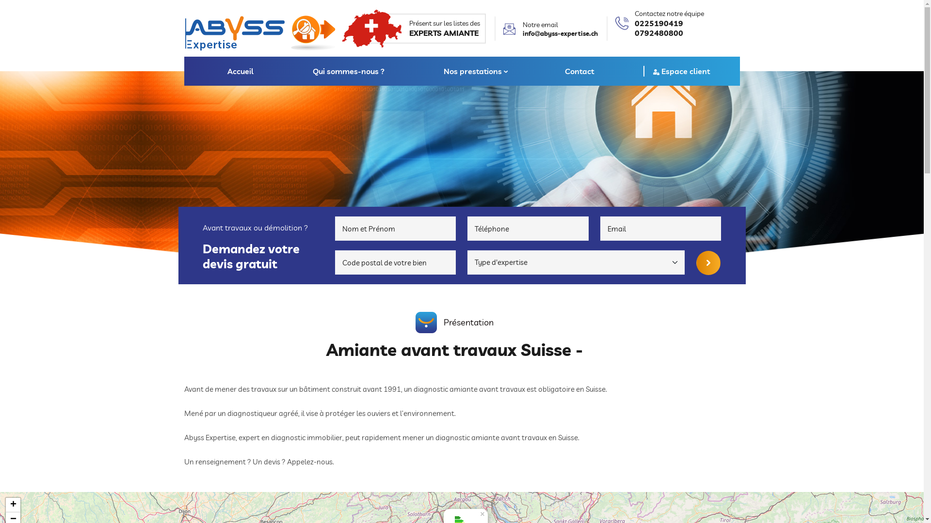 The width and height of the screenshot is (931, 523). What do you see at coordinates (349, 71) in the screenshot?
I see `Qui sommes-nous ?` at bounding box center [349, 71].